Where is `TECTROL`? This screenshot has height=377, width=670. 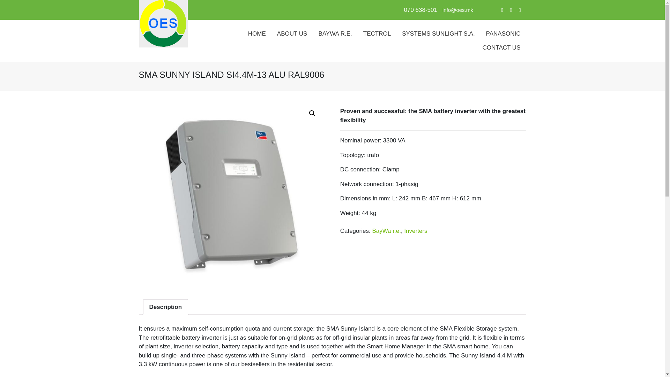 TECTROL is located at coordinates (377, 34).